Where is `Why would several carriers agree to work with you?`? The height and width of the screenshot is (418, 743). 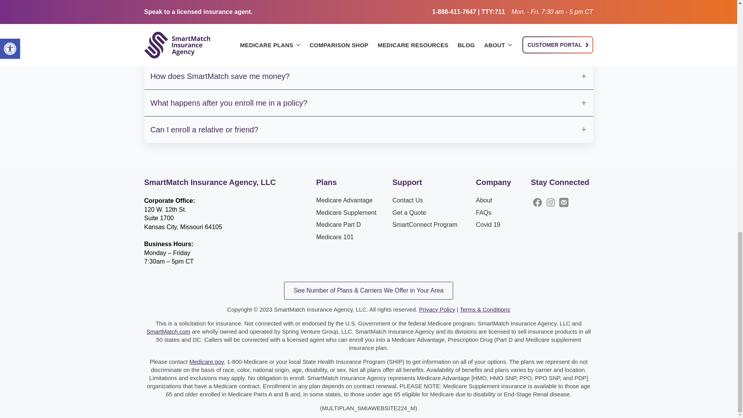
Why would several carriers agree to work with you? is located at coordinates (368, 5).